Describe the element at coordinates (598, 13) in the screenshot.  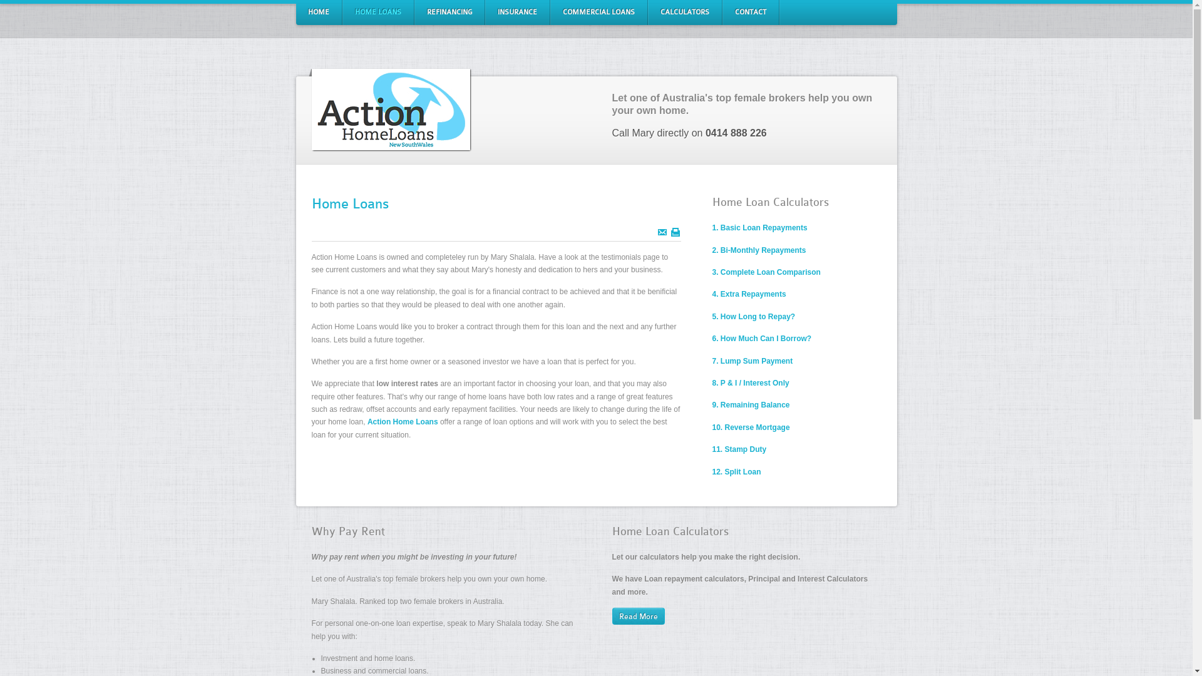
I see `COMMERCIAL LOANS` at that location.